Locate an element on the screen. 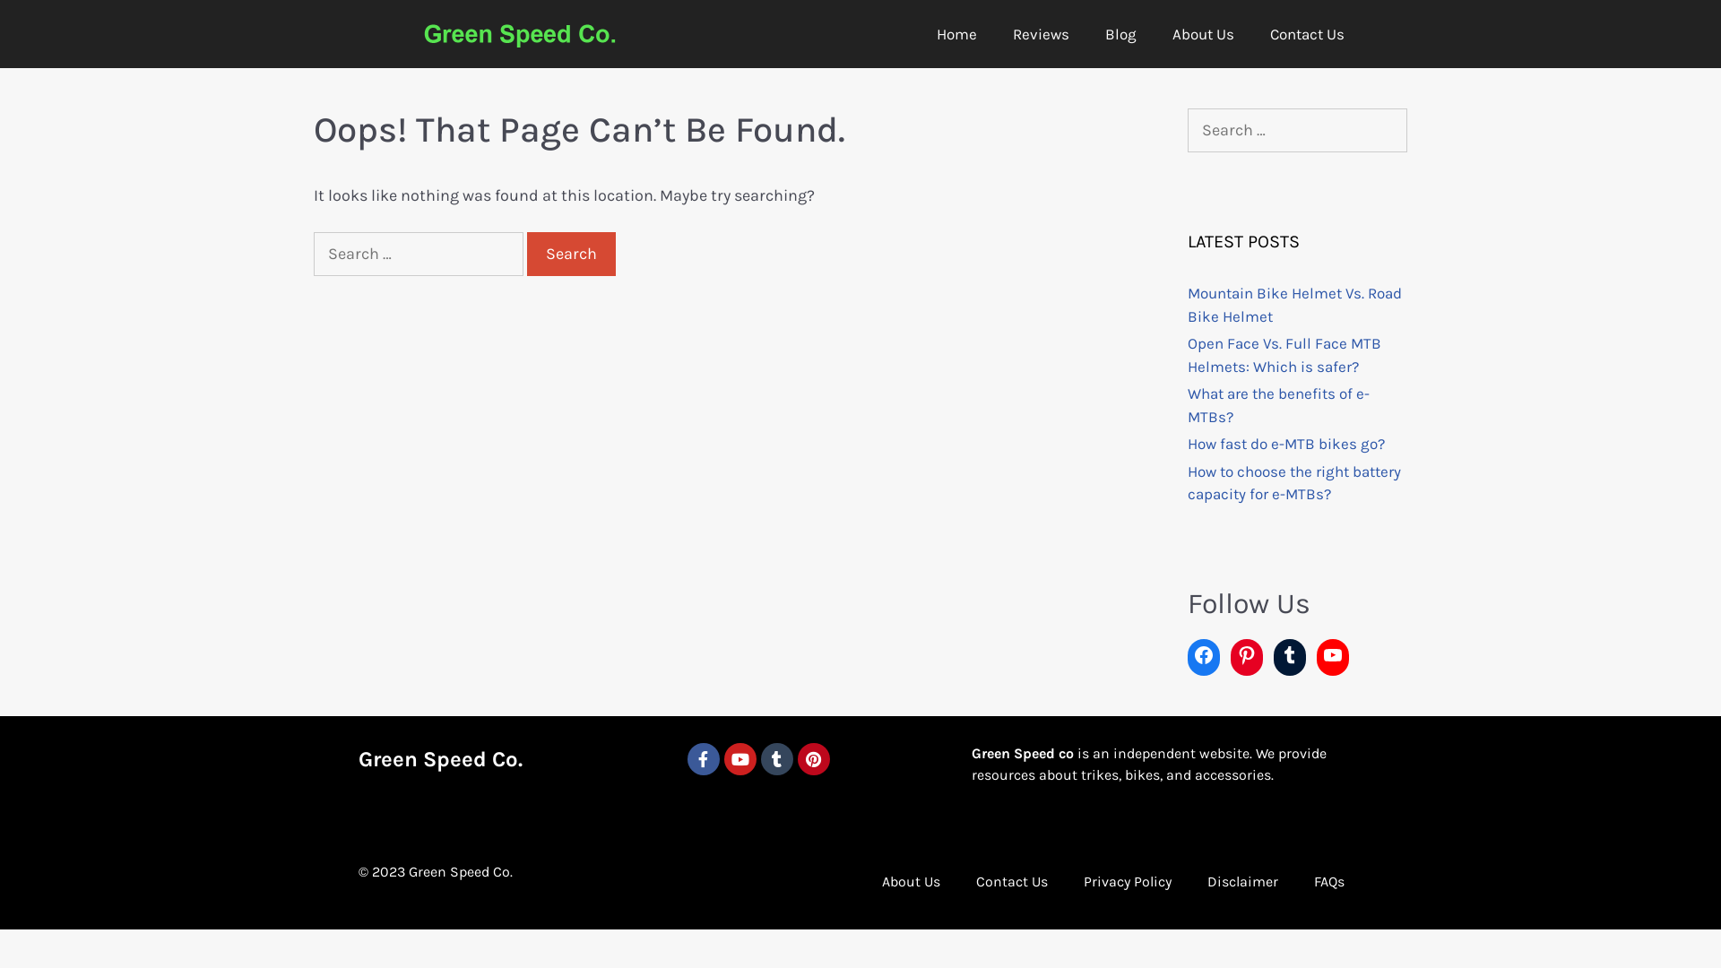 The image size is (1721, 968). Home is located at coordinates (957, 34).